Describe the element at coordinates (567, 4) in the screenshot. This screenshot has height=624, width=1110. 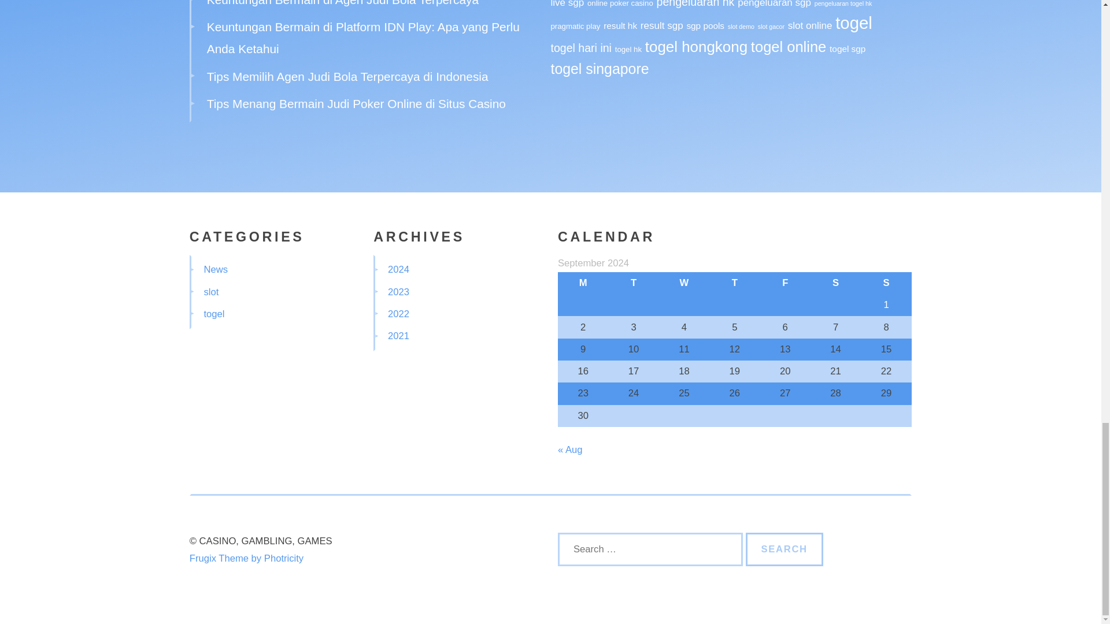
I see `live sgp` at that location.